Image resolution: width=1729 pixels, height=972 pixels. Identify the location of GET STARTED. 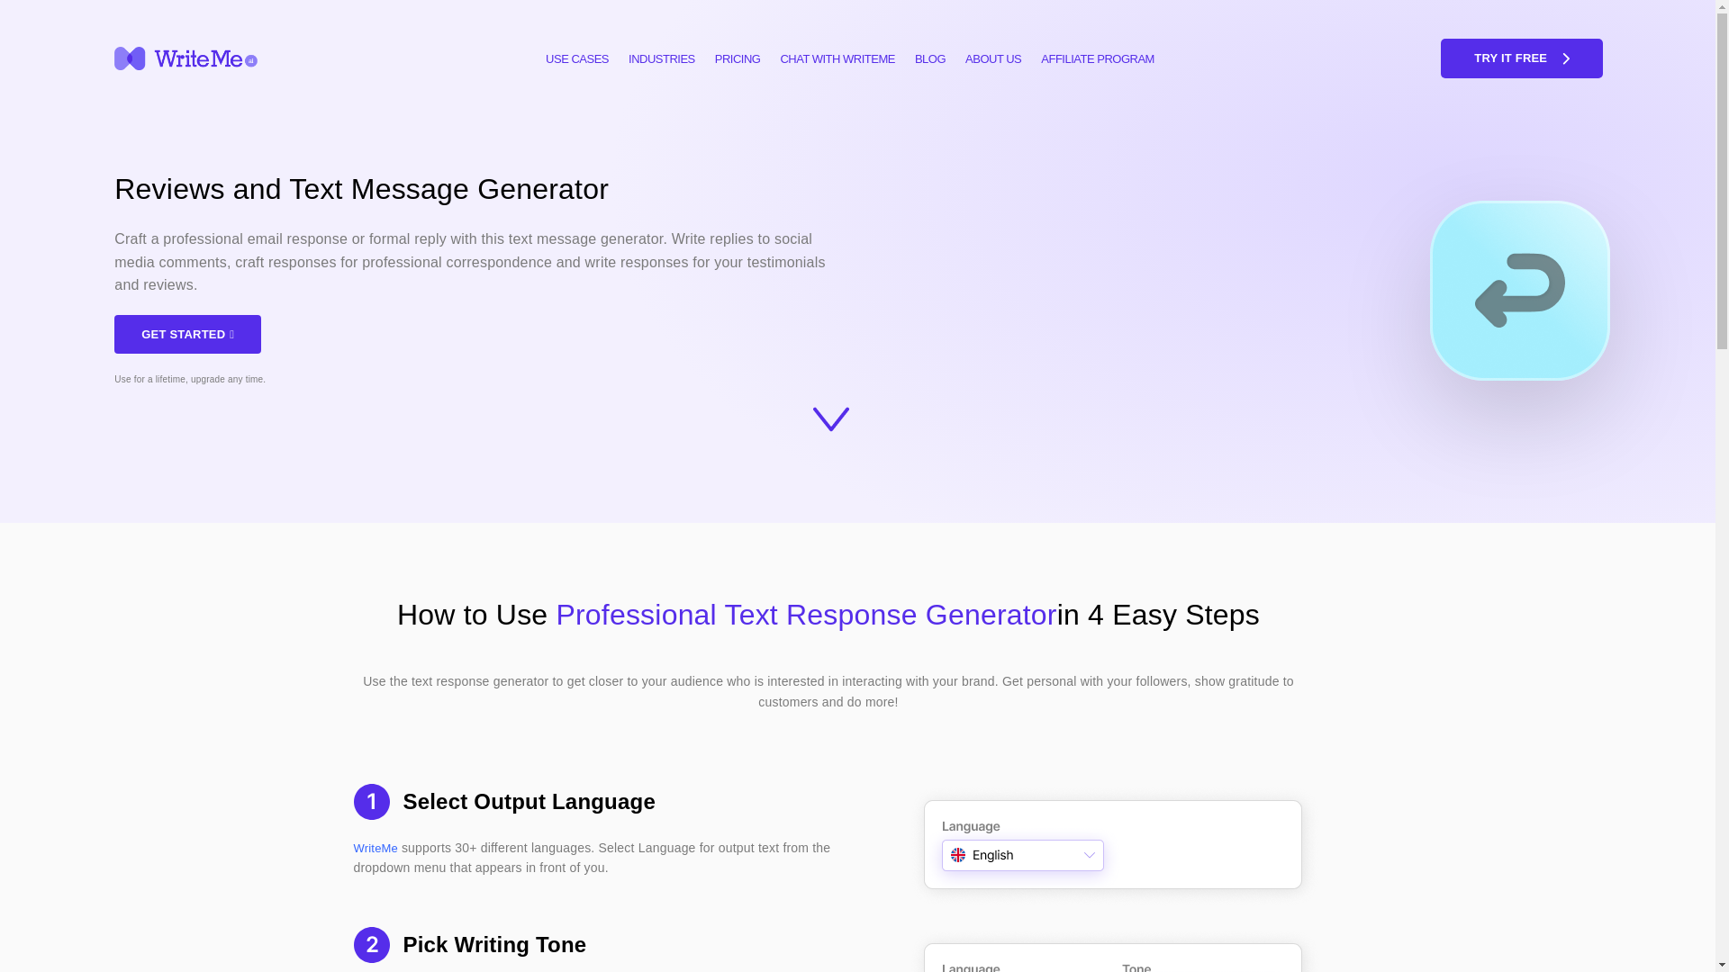
(187, 334).